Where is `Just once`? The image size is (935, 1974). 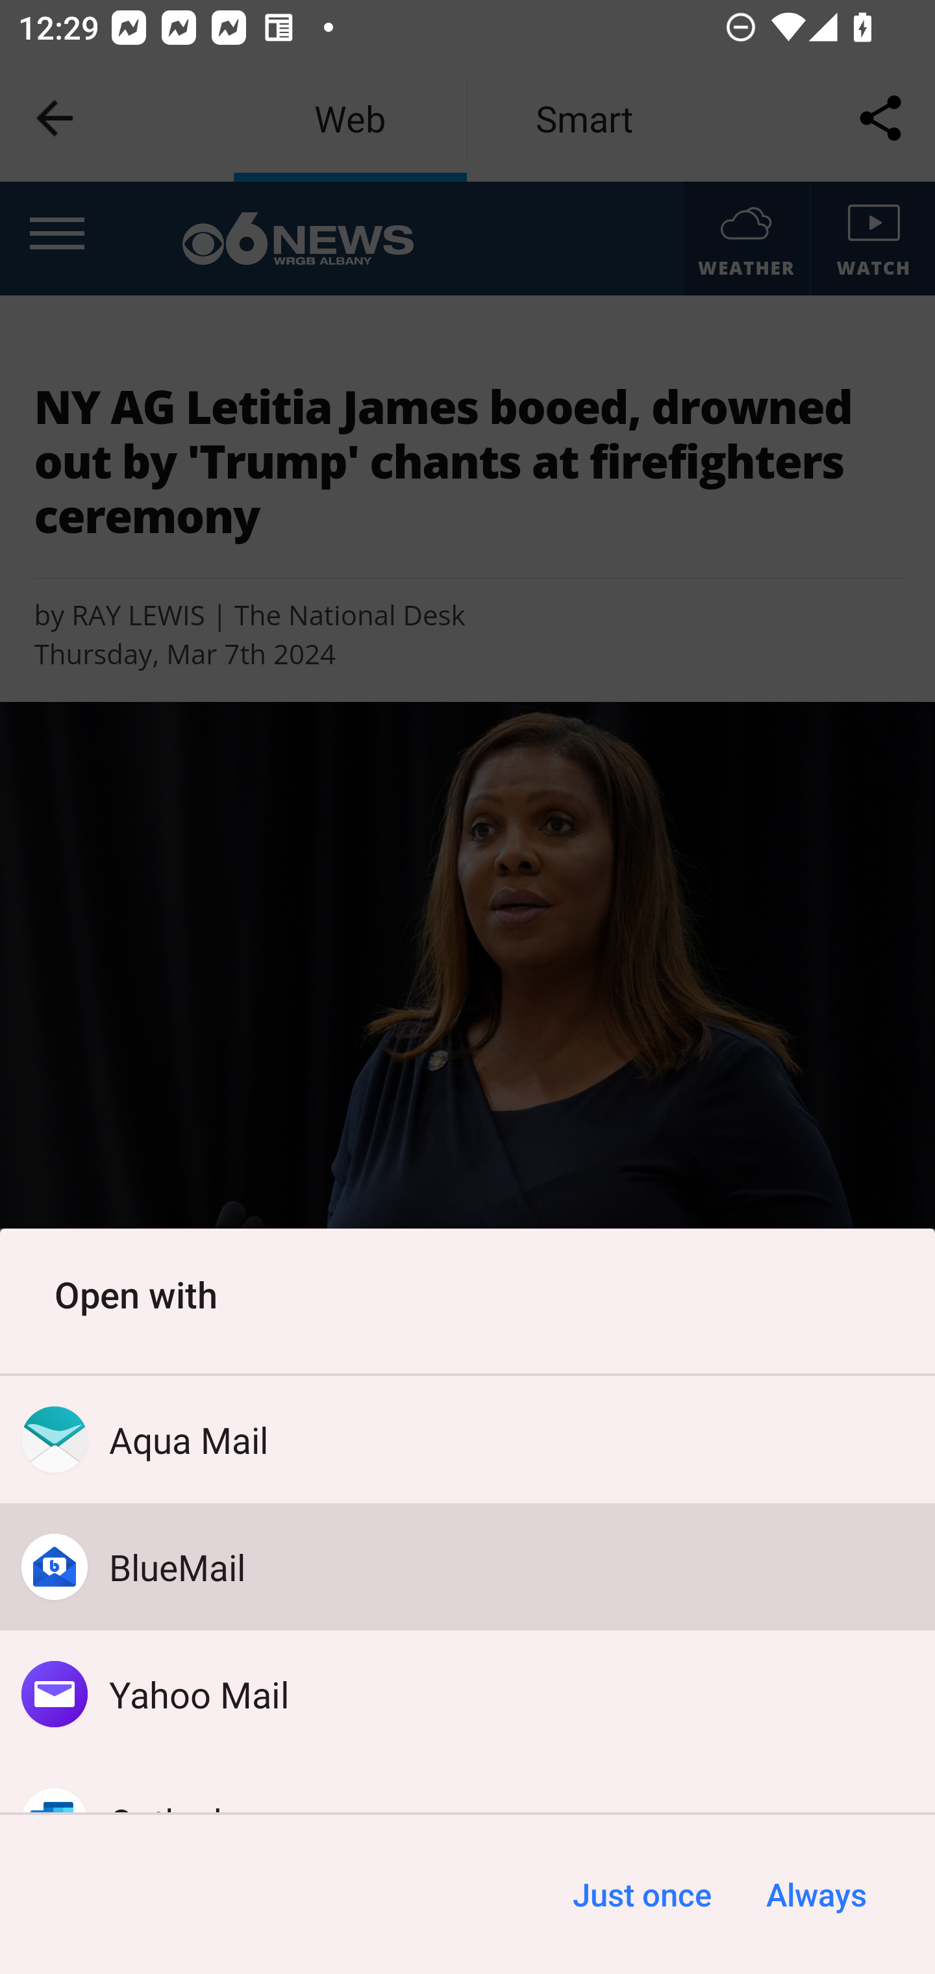 Just once is located at coordinates (642, 1895).